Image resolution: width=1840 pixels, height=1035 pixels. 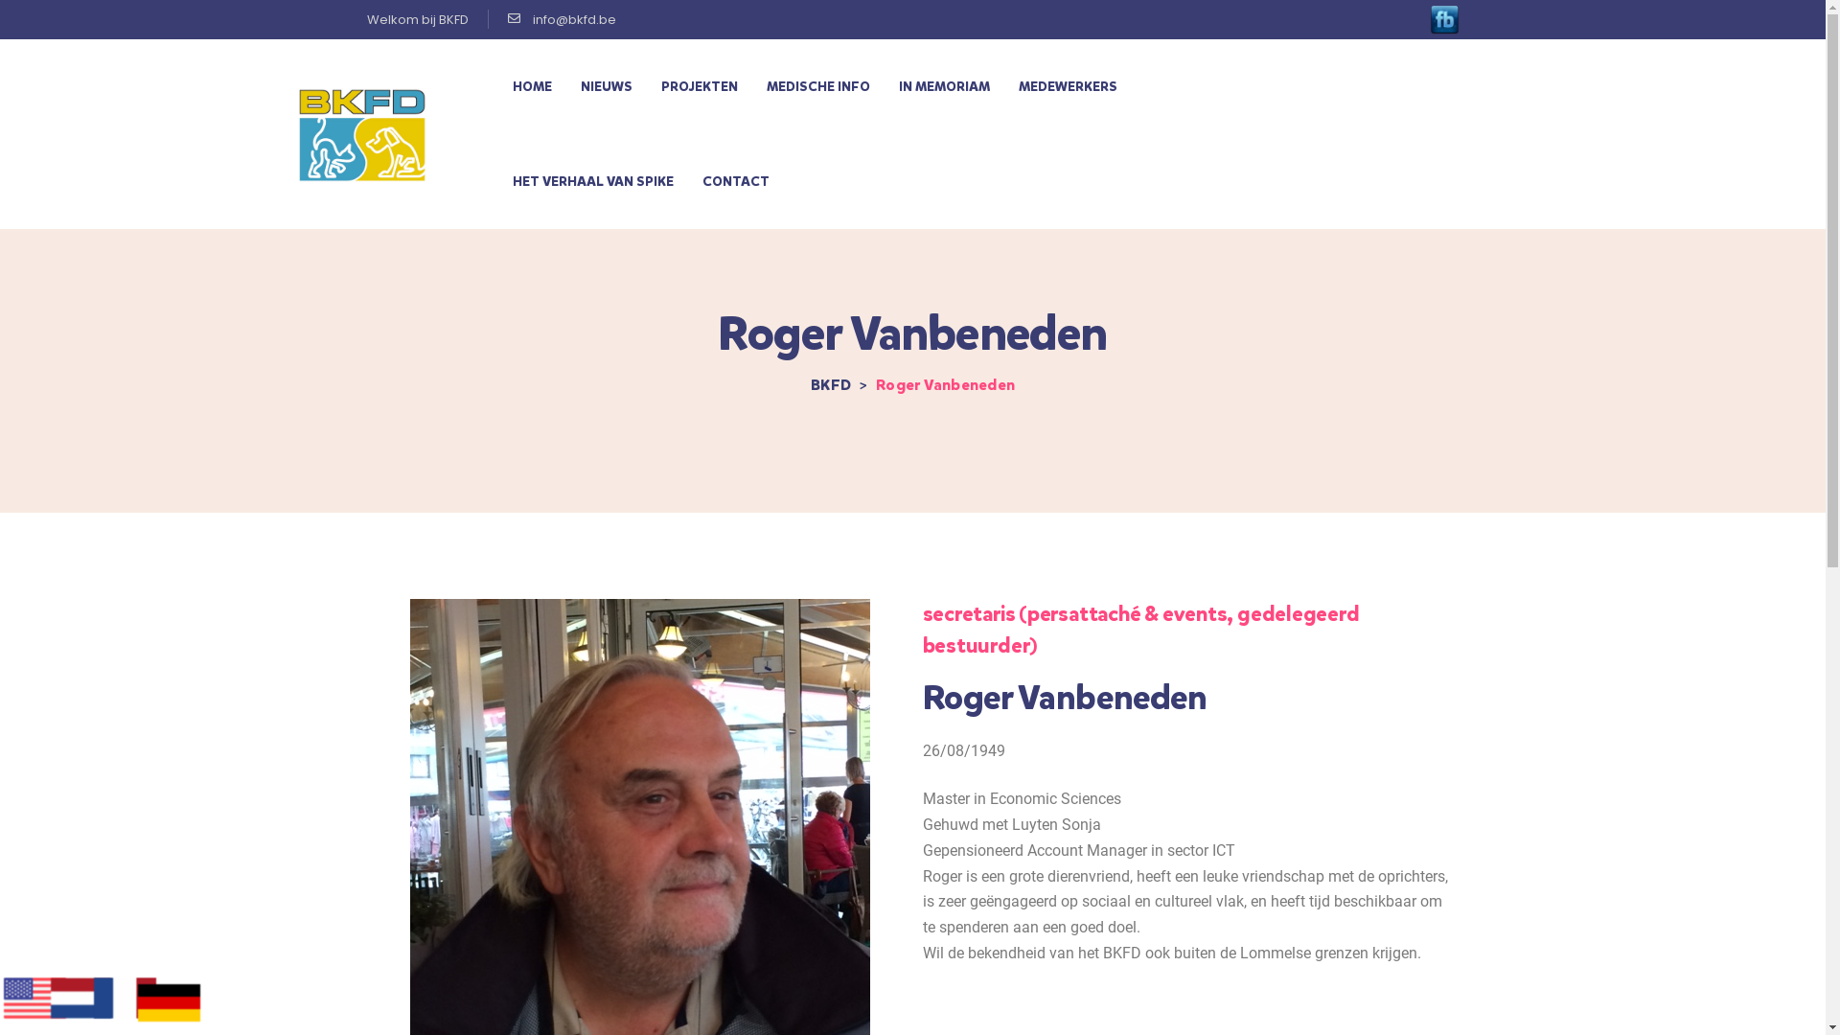 What do you see at coordinates (736, 182) in the screenshot?
I see `CONTACT` at bounding box center [736, 182].